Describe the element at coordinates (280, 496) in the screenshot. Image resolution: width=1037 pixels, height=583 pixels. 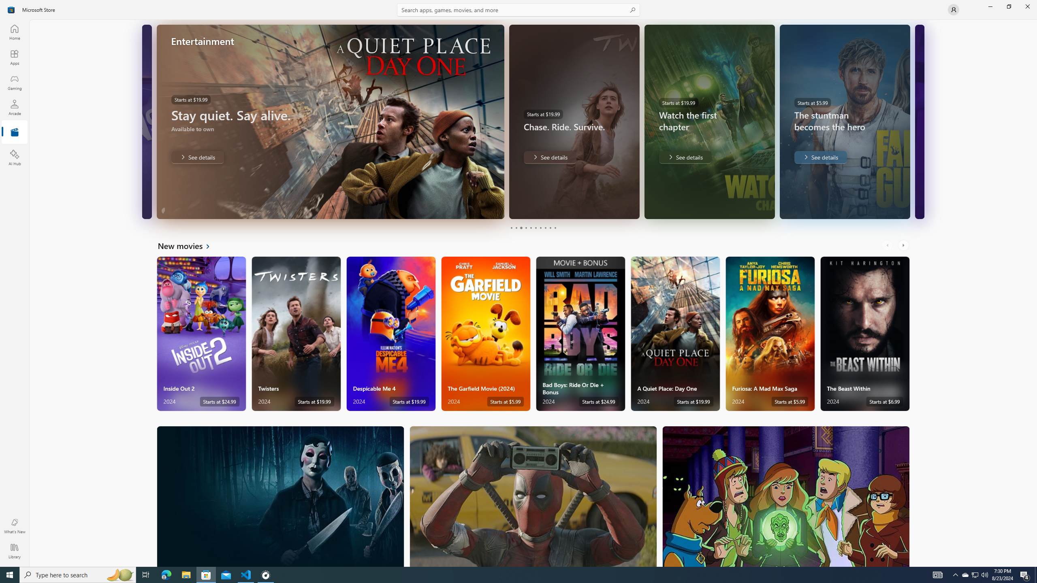
I see `Horror` at that location.